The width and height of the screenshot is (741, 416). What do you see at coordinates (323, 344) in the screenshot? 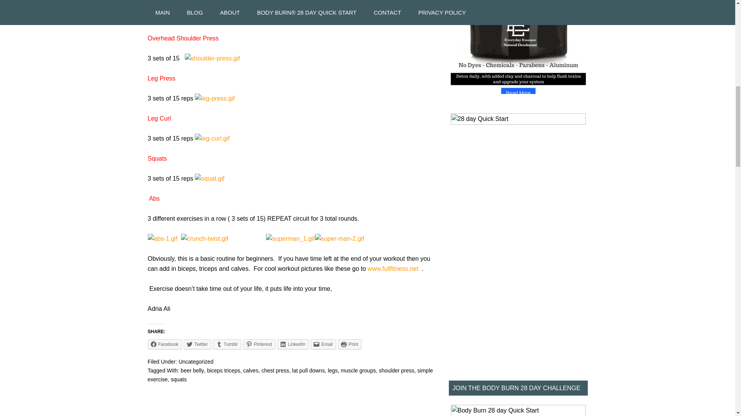
I see `Email` at bounding box center [323, 344].